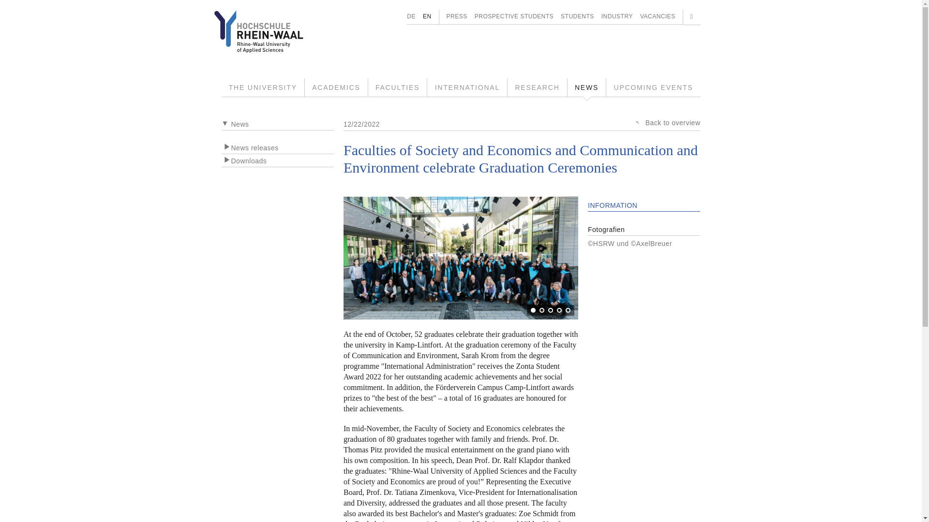 The width and height of the screenshot is (929, 522). I want to click on PRESS, so click(457, 16).